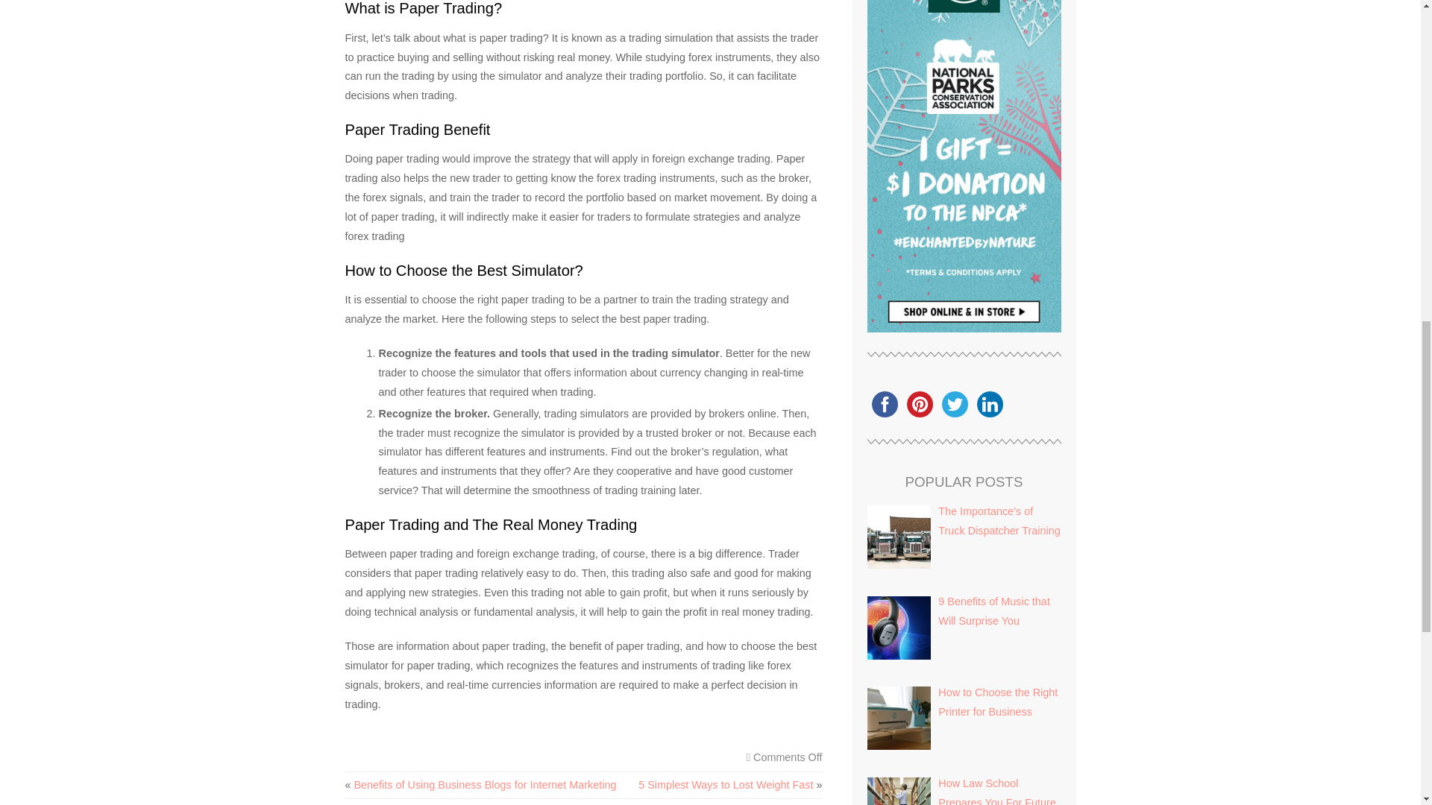 The image size is (1432, 805). What do you see at coordinates (884, 404) in the screenshot?
I see `Facebook` at bounding box center [884, 404].